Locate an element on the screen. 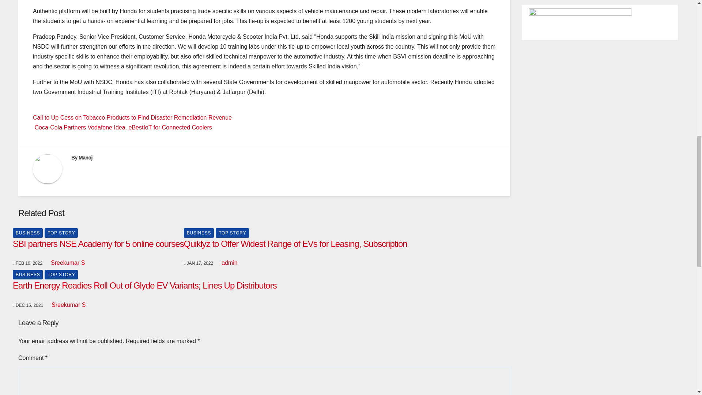 This screenshot has height=395, width=702. admin is located at coordinates (229, 263).